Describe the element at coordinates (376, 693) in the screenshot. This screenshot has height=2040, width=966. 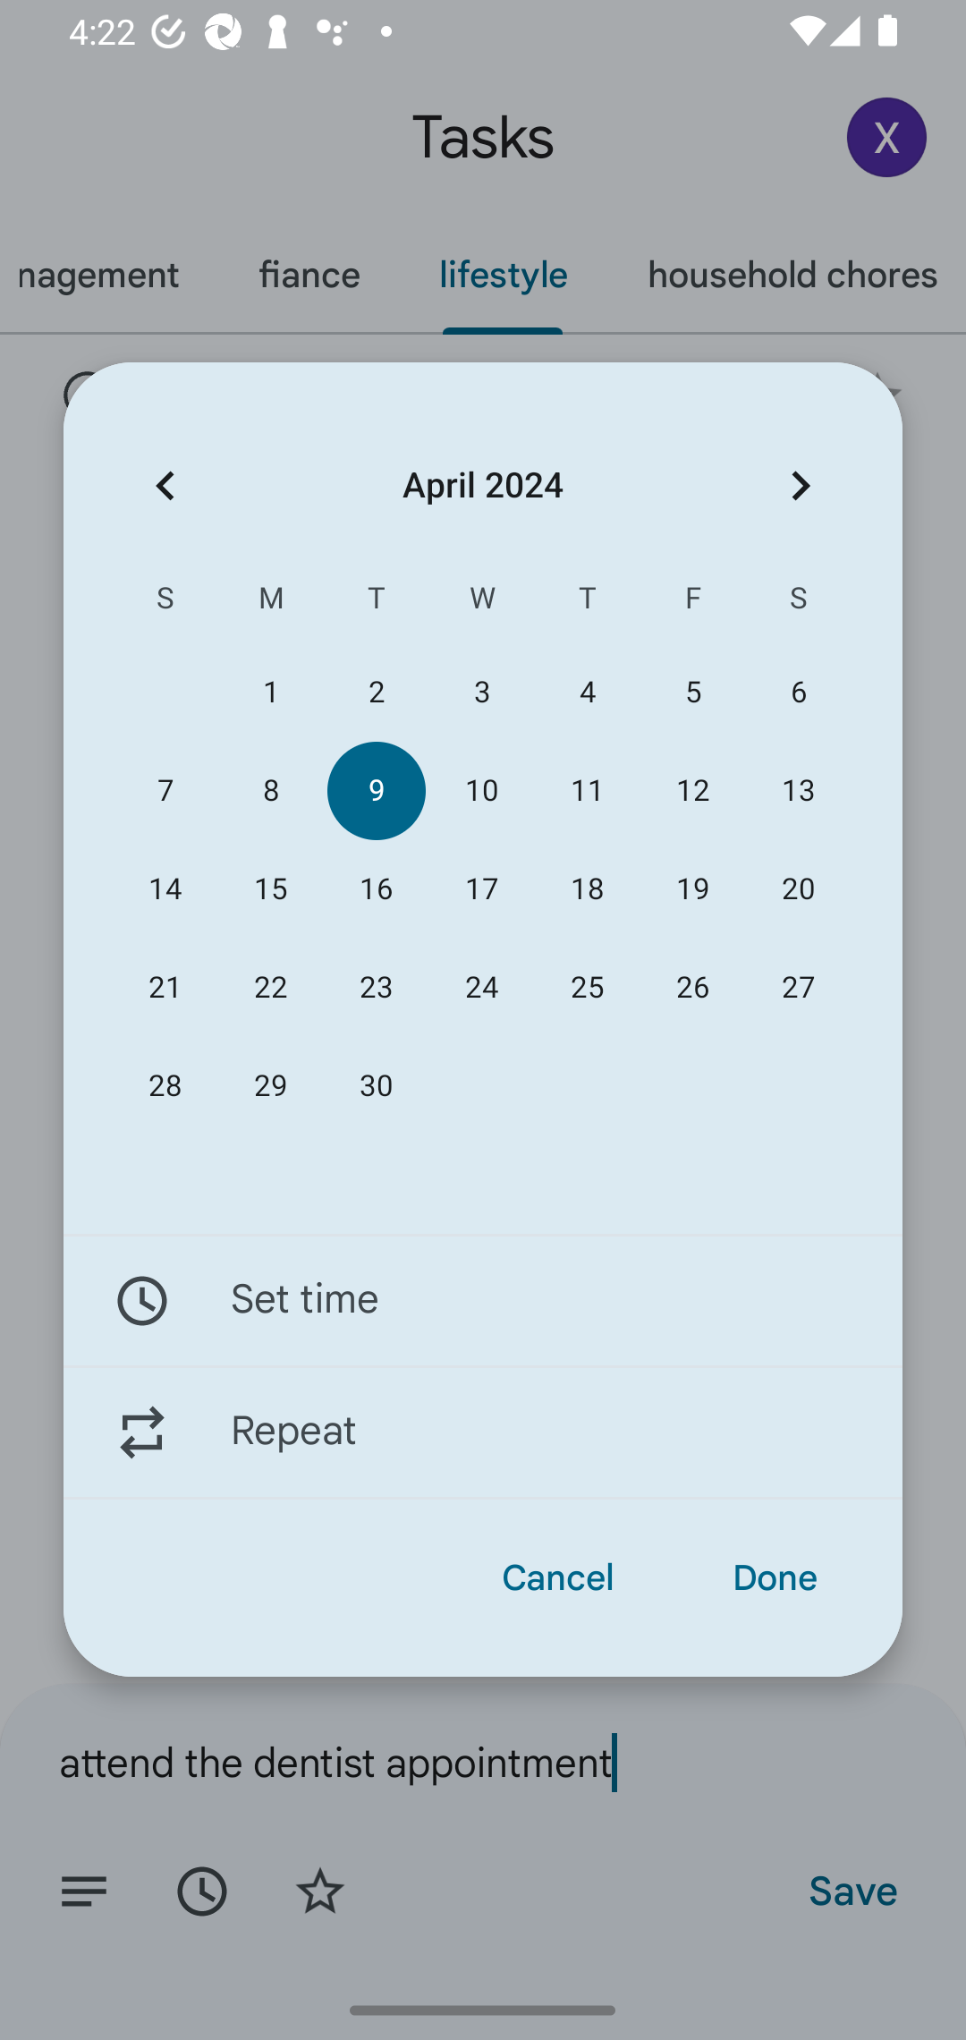
I see `2 02 April 2024` at that location.